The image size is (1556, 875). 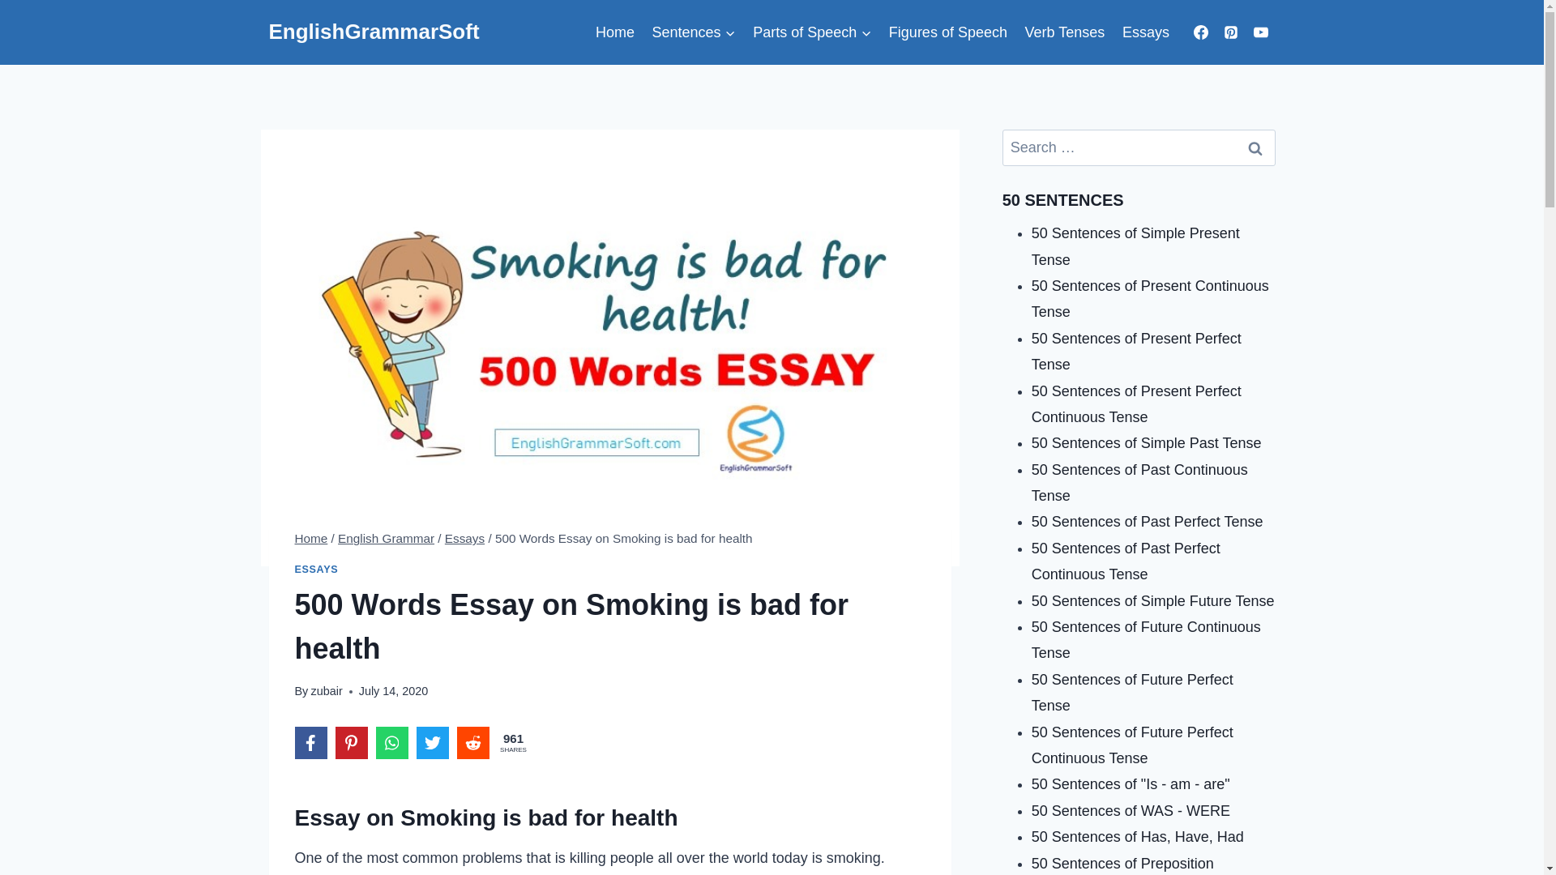 What do you see at coordinates (948, 32) in the screenshot?
I see `Figures of Speech` at bounding box center [948, 32].